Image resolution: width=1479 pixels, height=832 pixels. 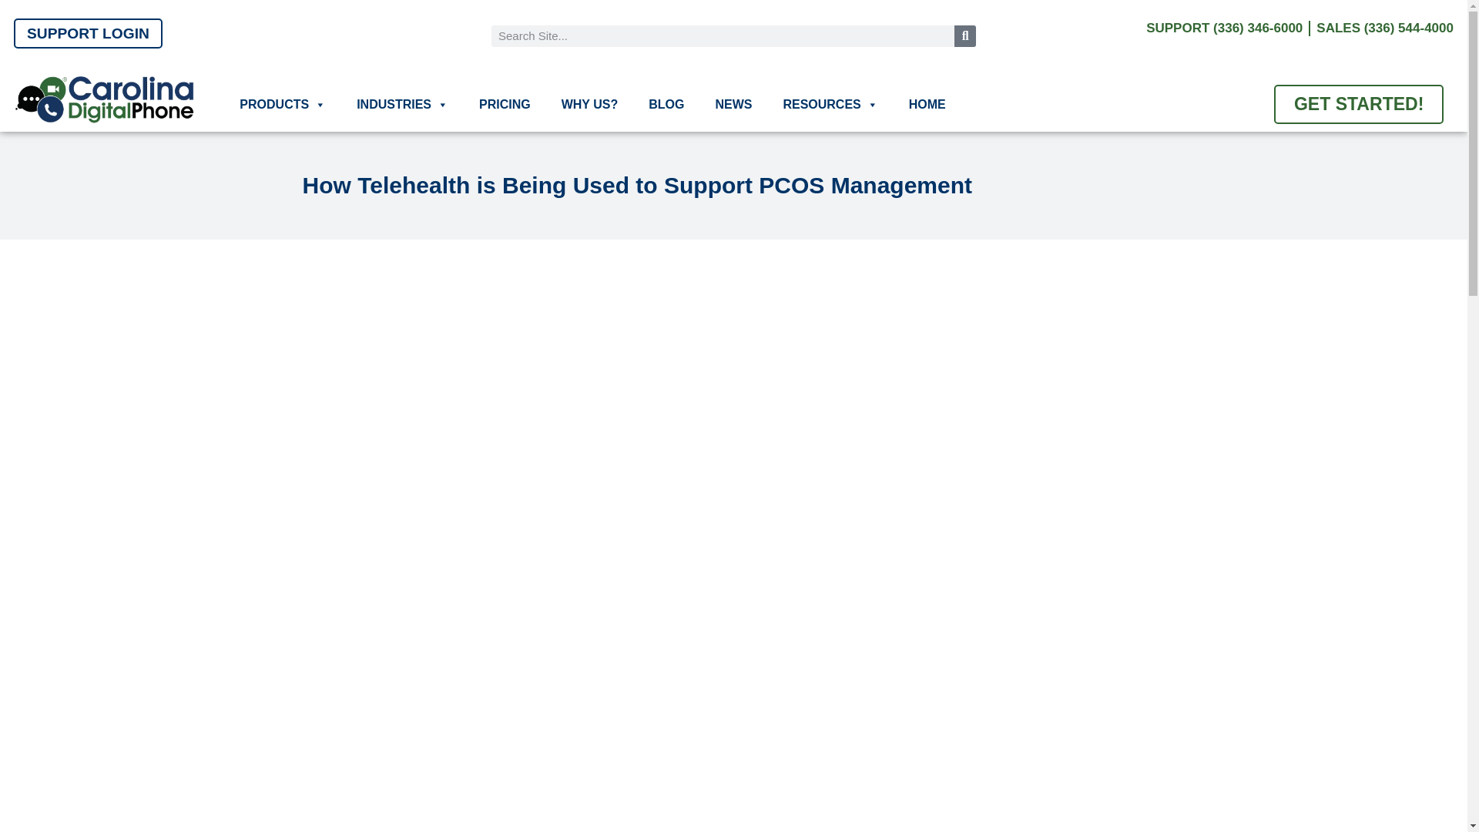 I want to click on BLOG, so click(x=666, y=105).